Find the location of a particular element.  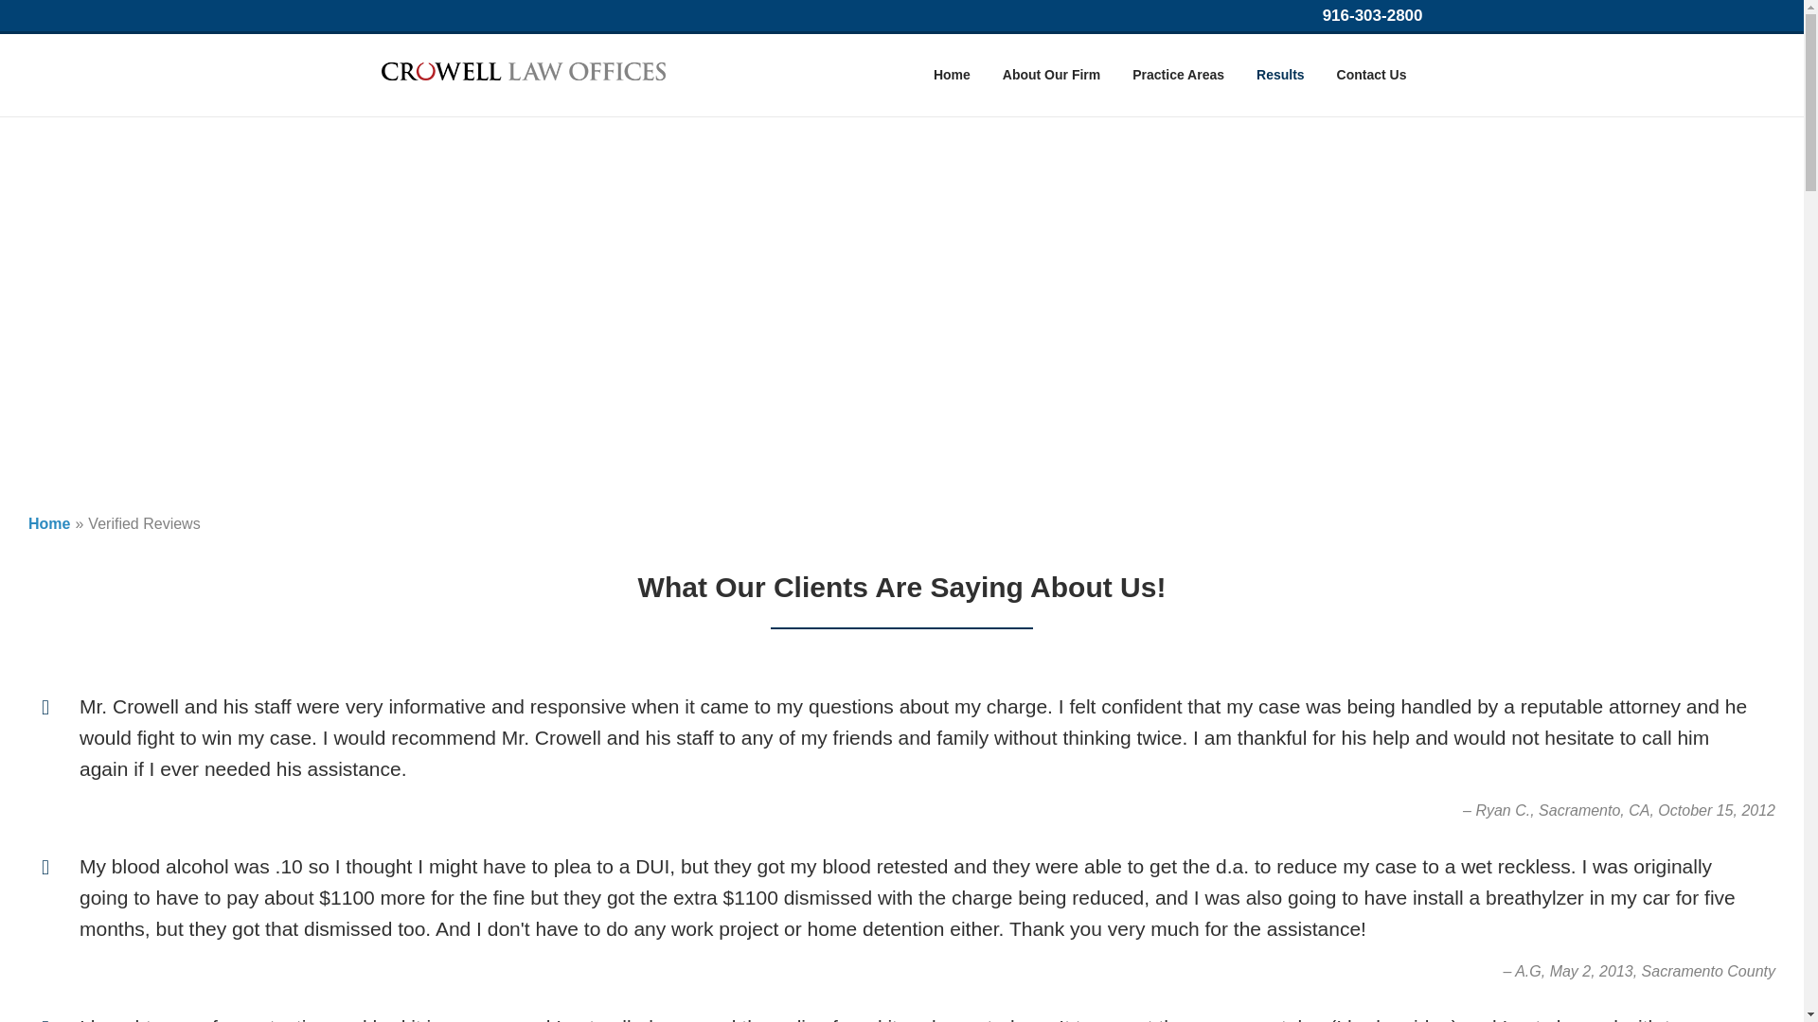

916-303-2800 is located at coordinates (1373, 15).